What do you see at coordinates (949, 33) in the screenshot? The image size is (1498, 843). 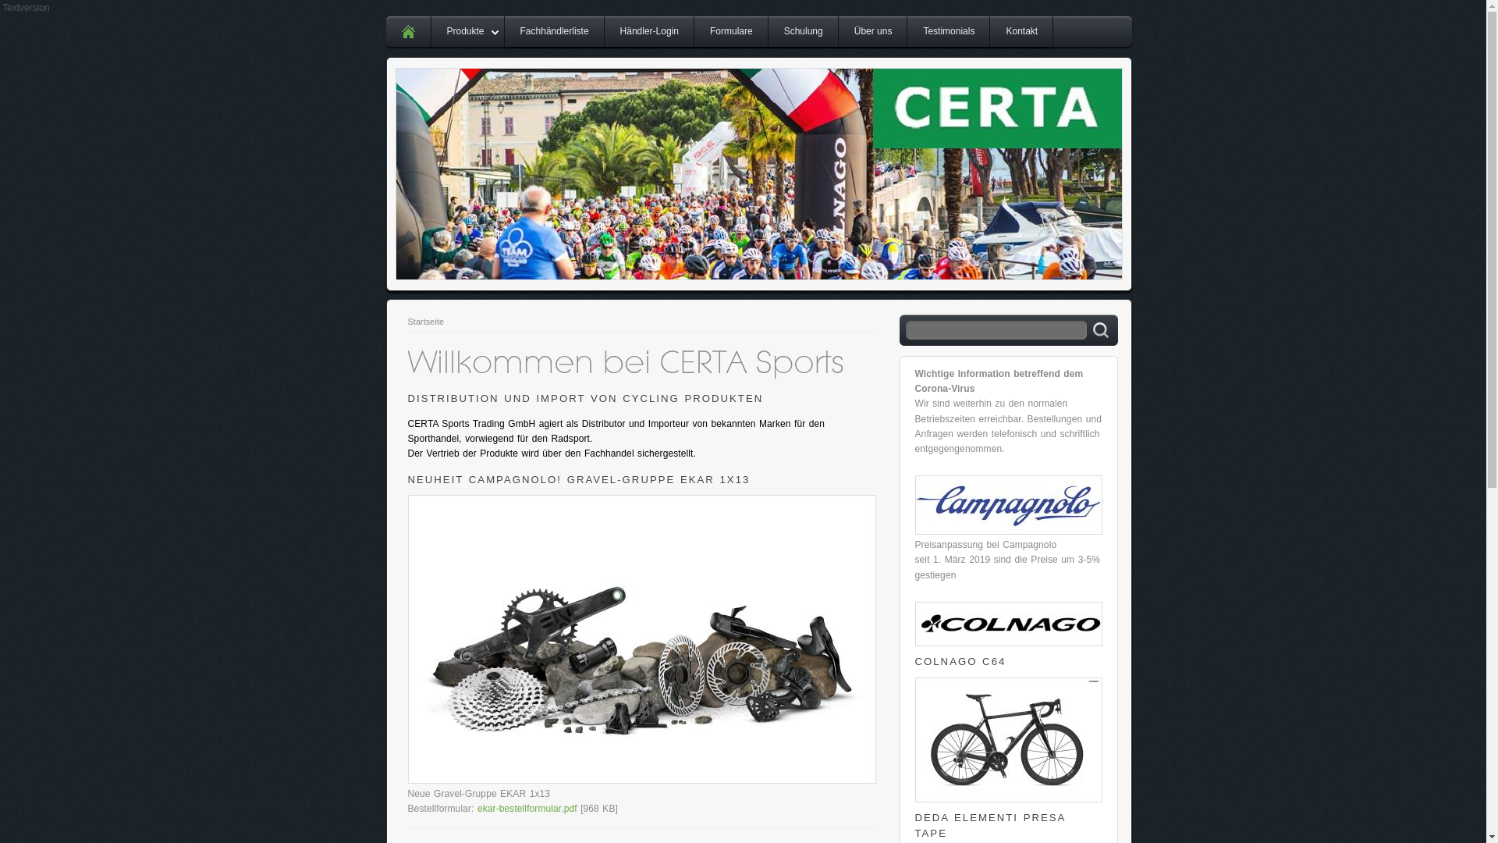 I see `Testimonials` at bounding box center [949, 33].